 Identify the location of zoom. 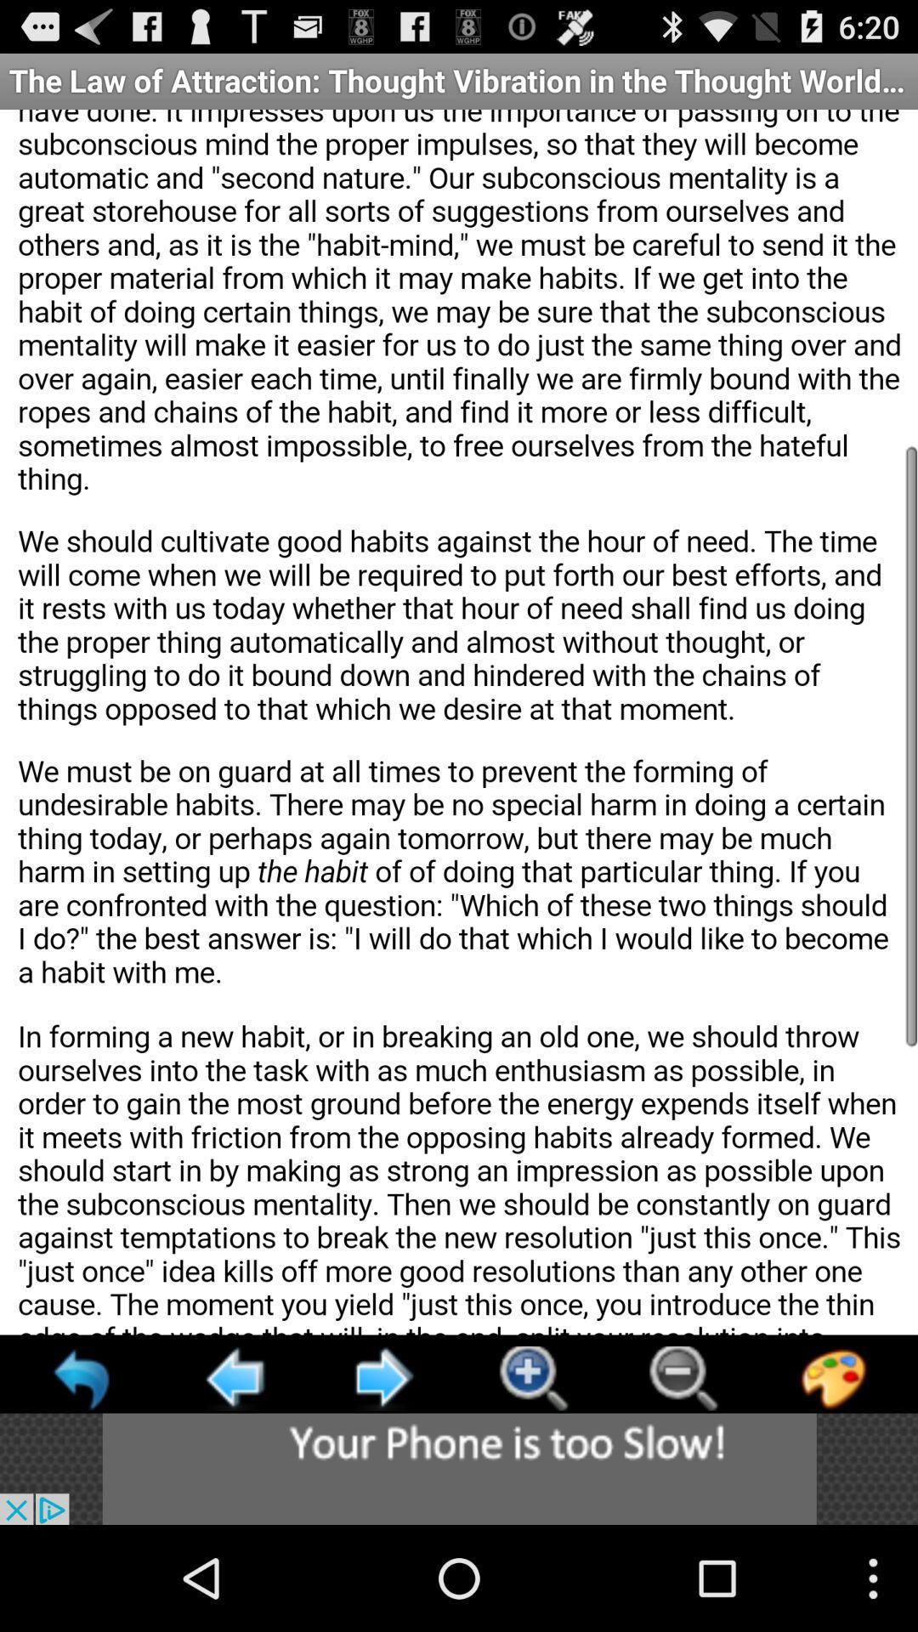
(533, 1379).